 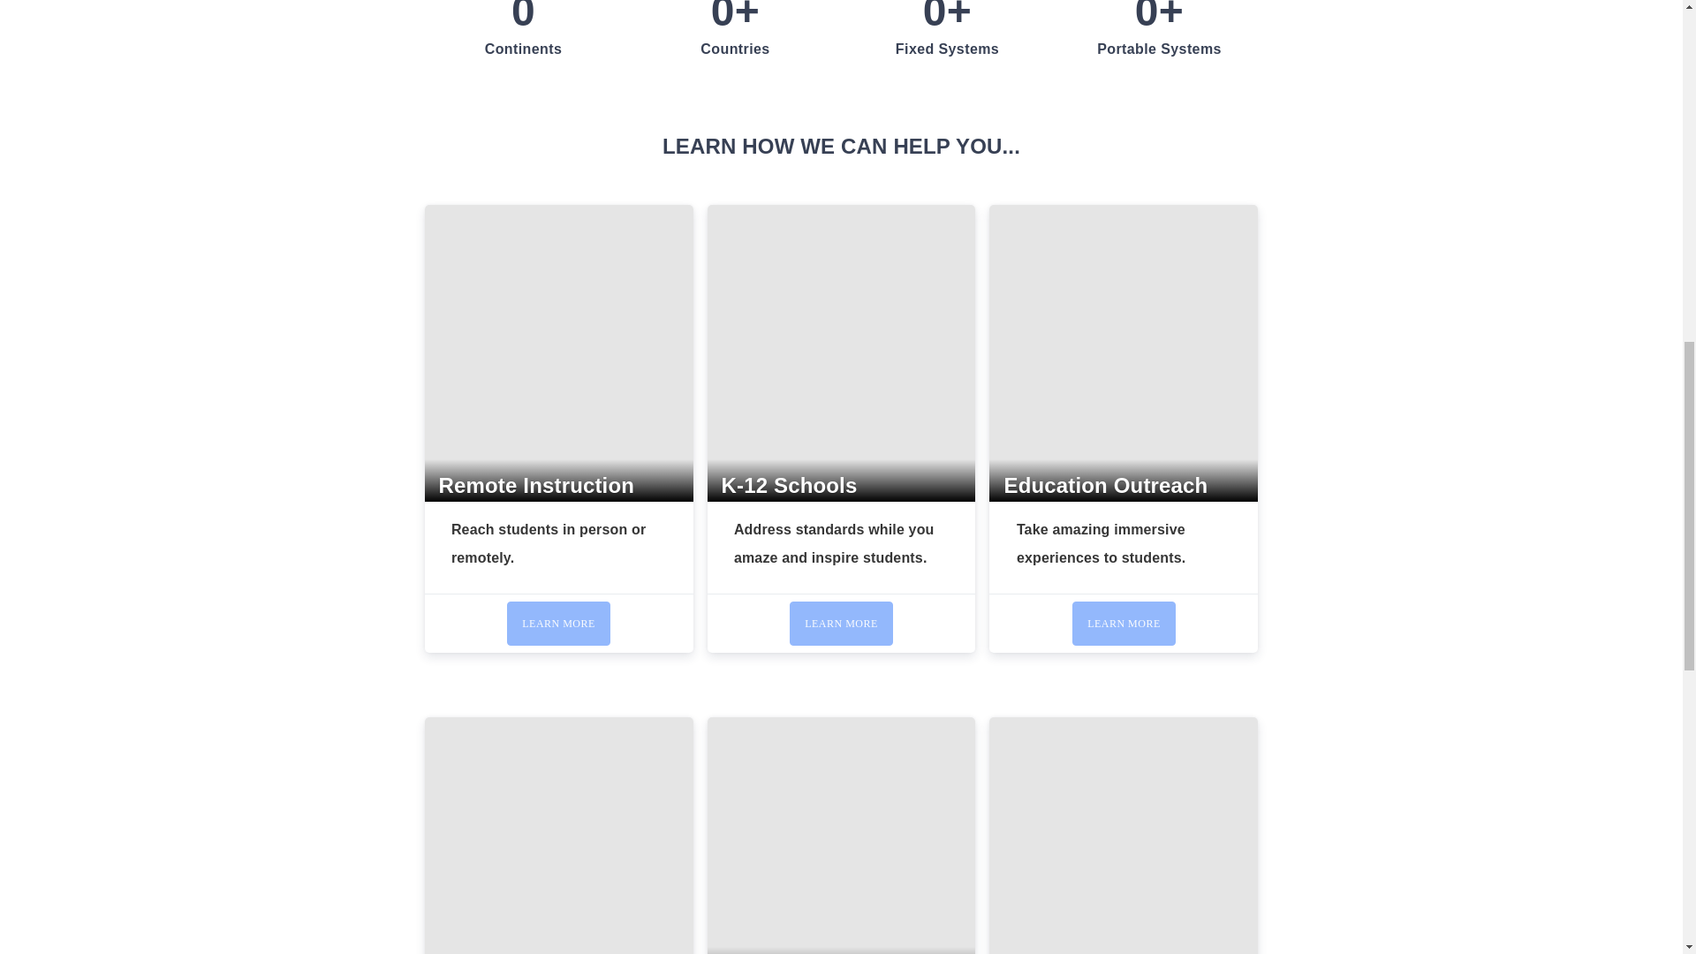 What do you see at coordinates (558, 624) in the screenshot?
I see `LEARN MORE` at bounding box center [558, 624].